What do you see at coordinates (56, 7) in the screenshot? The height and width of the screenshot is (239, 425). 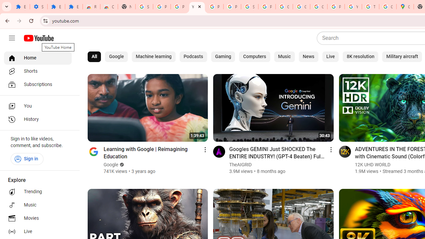 I see `Extensions` at bounding box center [56, 7].